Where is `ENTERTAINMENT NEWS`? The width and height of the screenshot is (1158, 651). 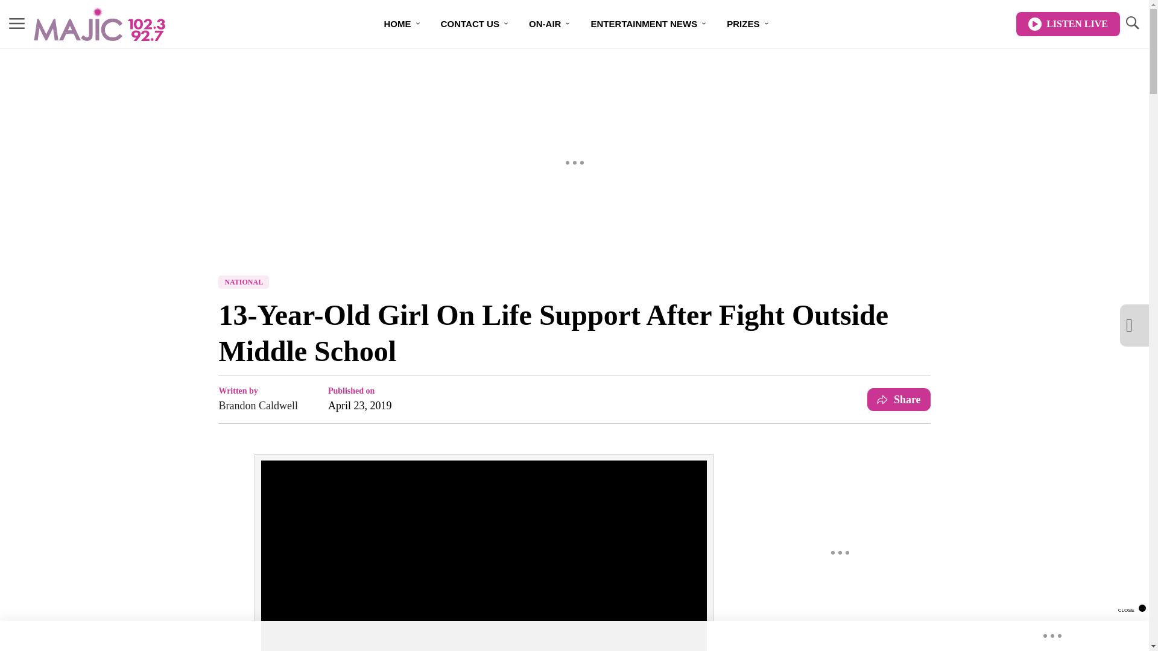
ENTERTAINMENT NEWS is located at coordinates (649, 24).